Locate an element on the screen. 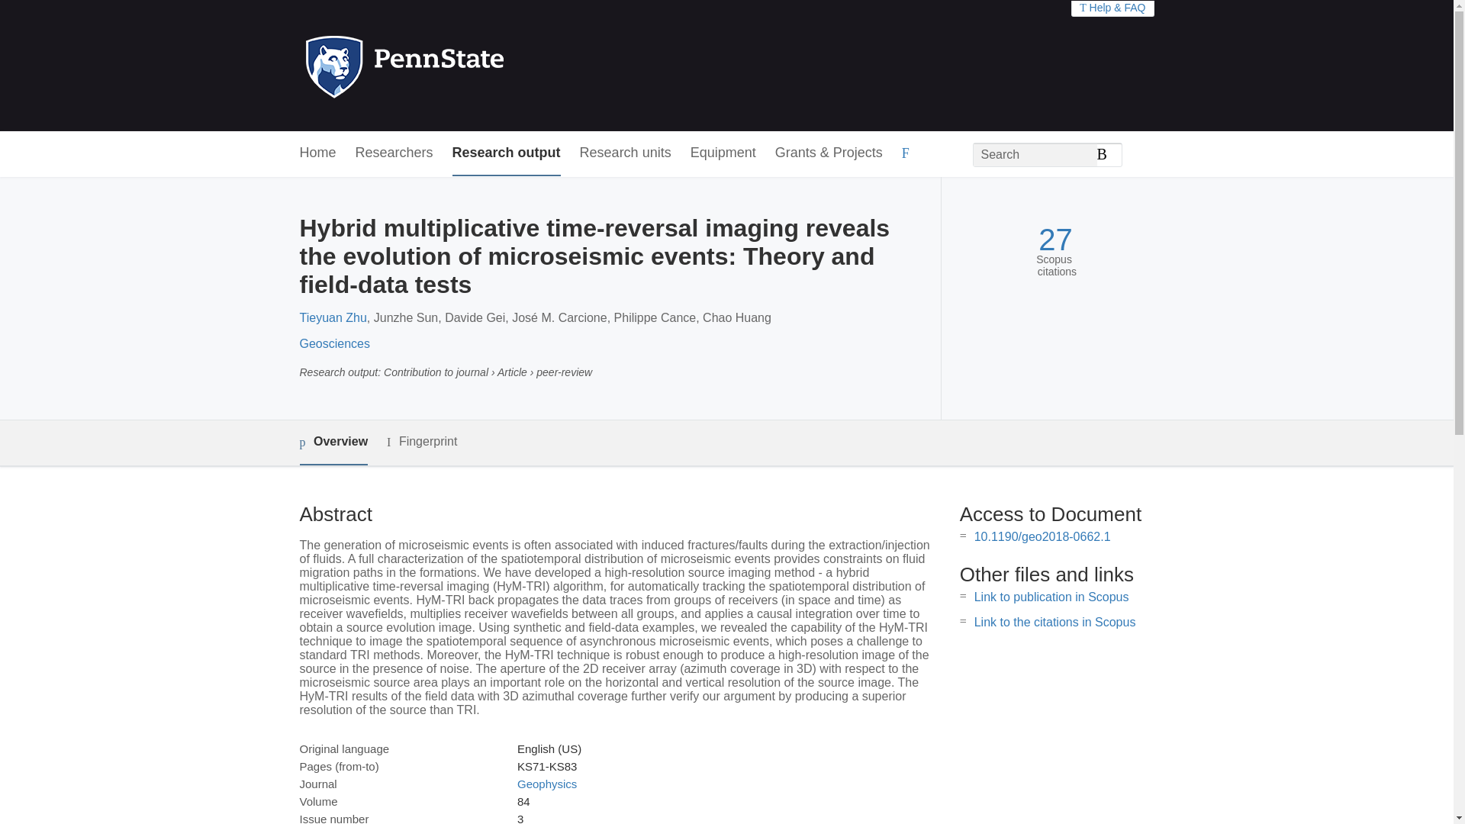  Link to publication in Scopus is located at coordinates (1051, 597).